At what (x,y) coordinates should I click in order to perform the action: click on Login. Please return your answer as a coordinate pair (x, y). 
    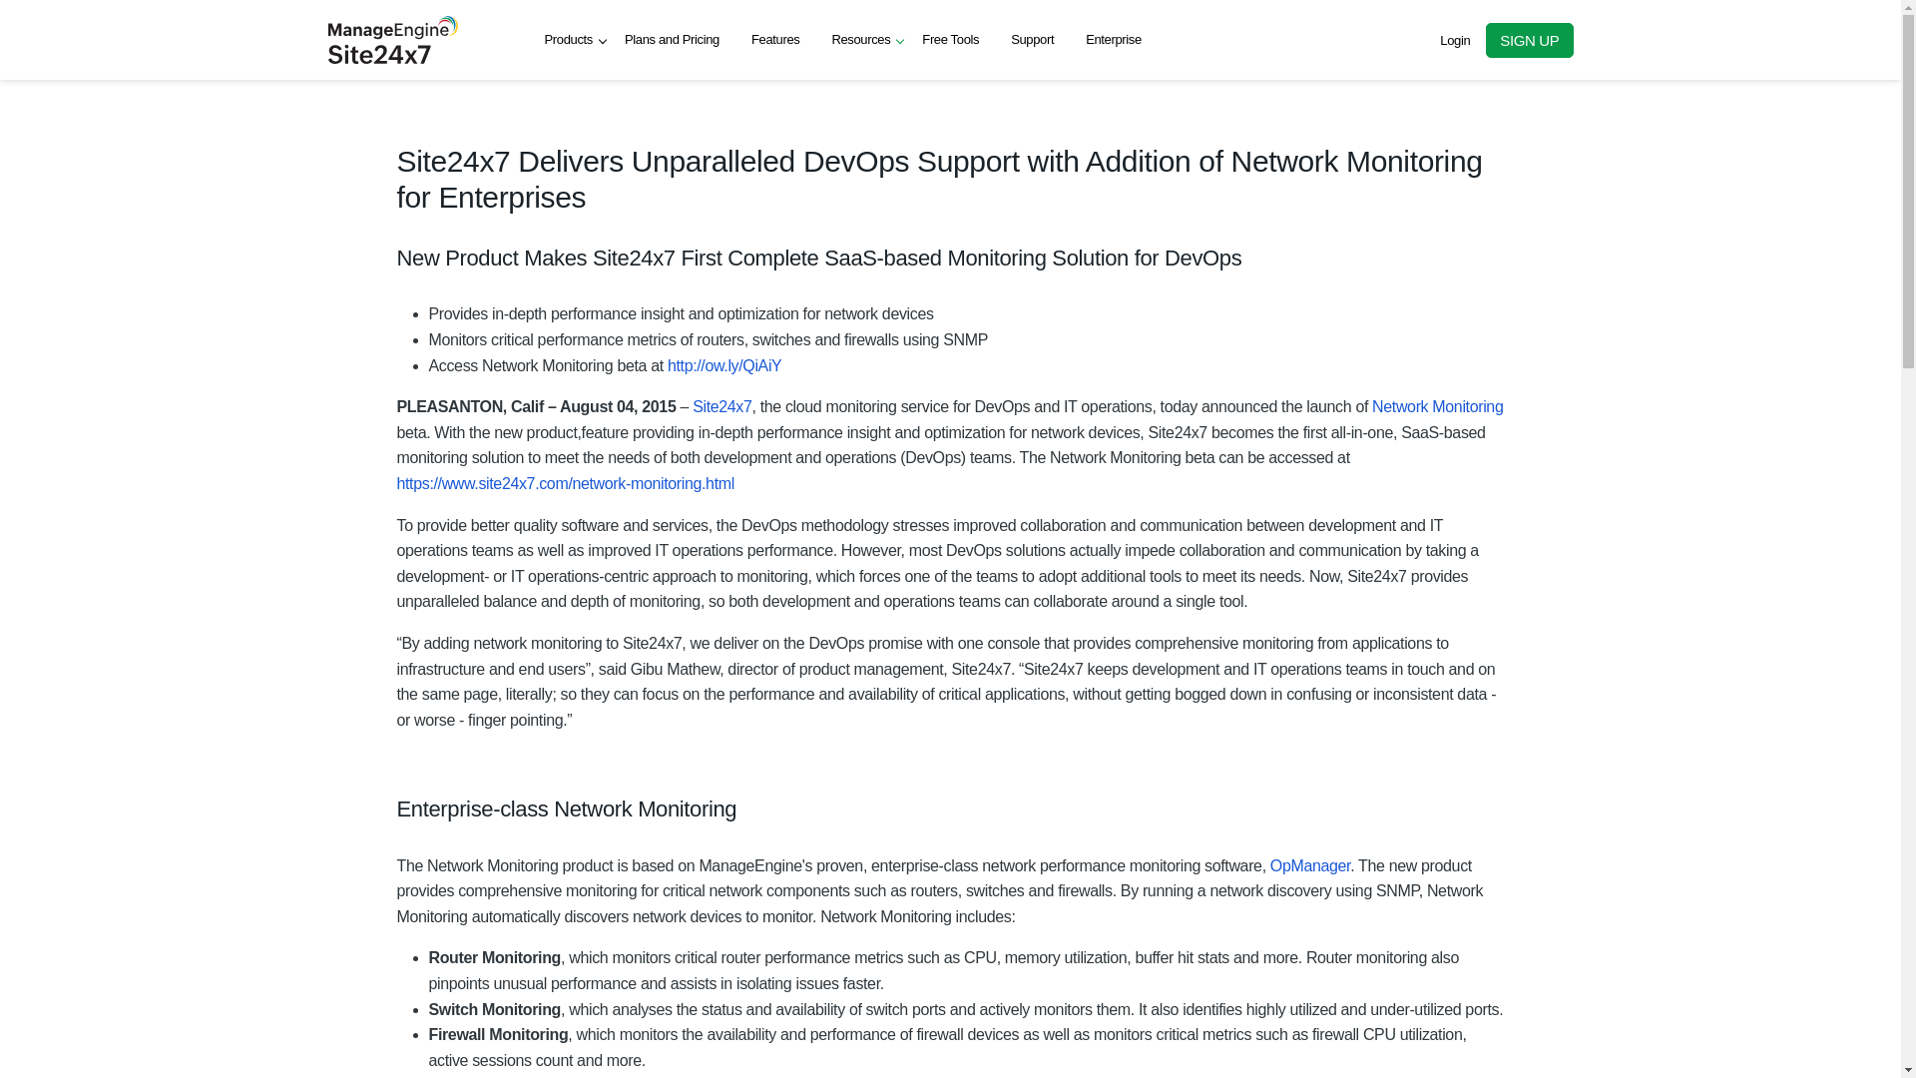
    Looking at the image, I should click on (1455, 39).